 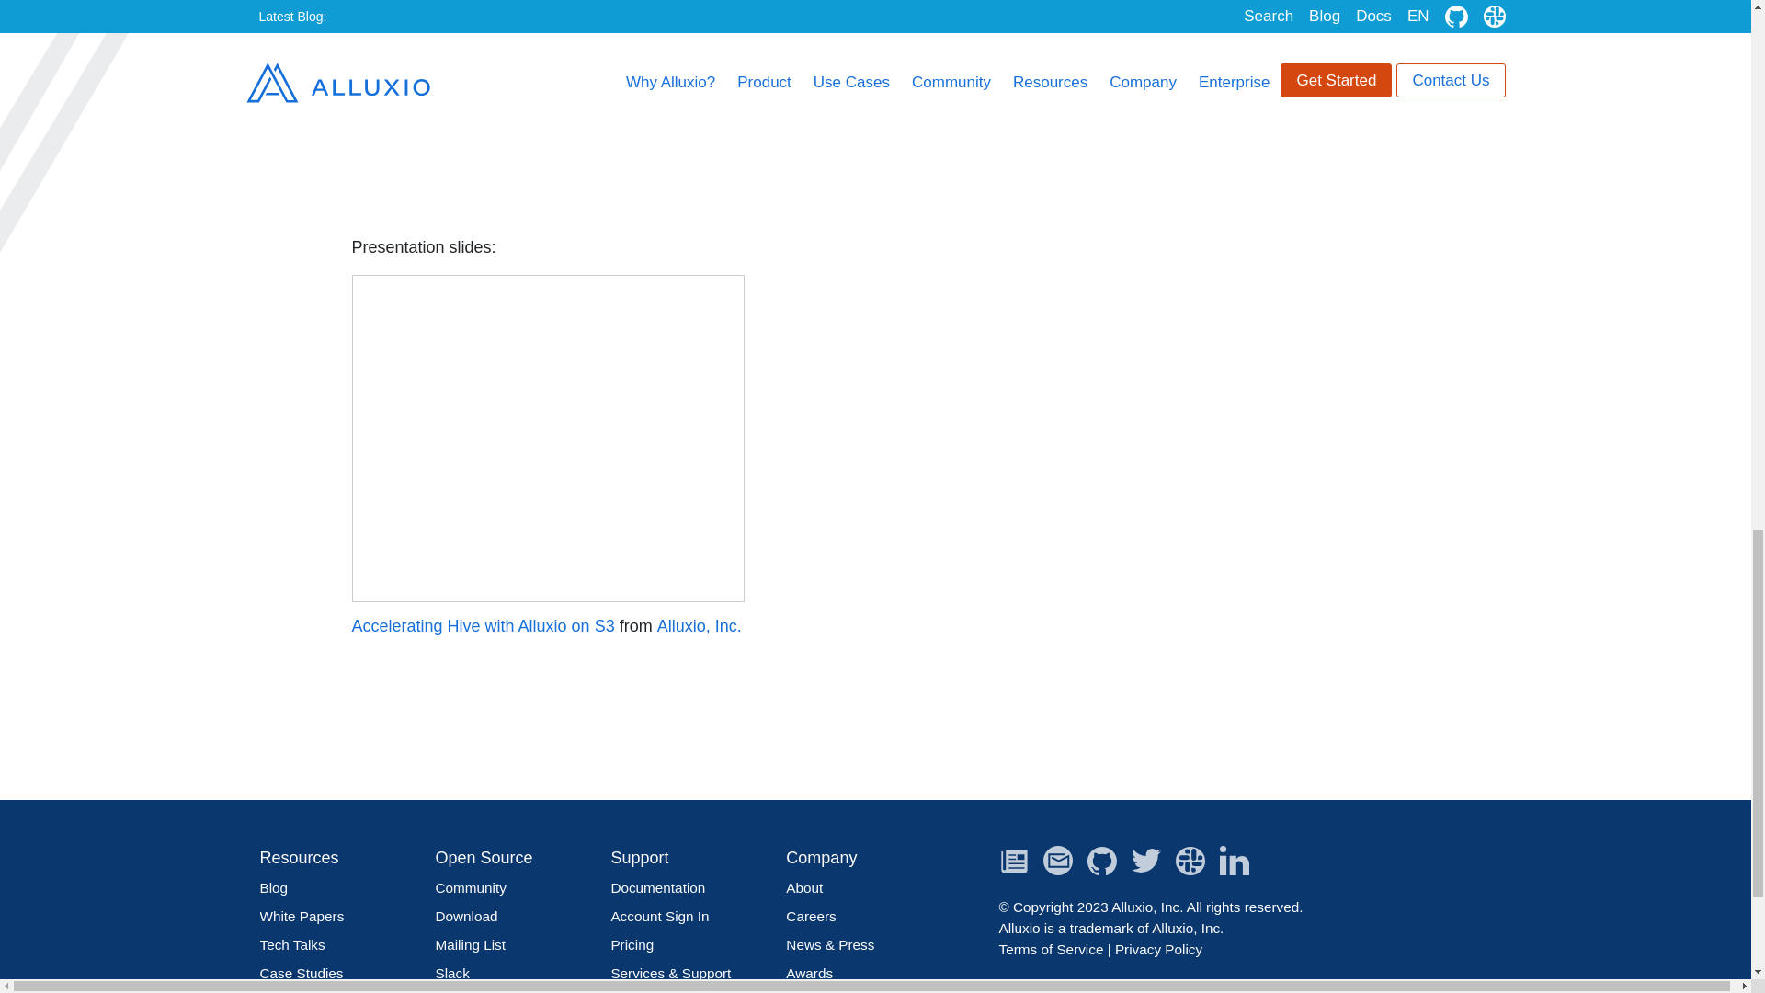 I want to click on Accelerating Hive with Alluxio on S3, so click(x=483, y=625).